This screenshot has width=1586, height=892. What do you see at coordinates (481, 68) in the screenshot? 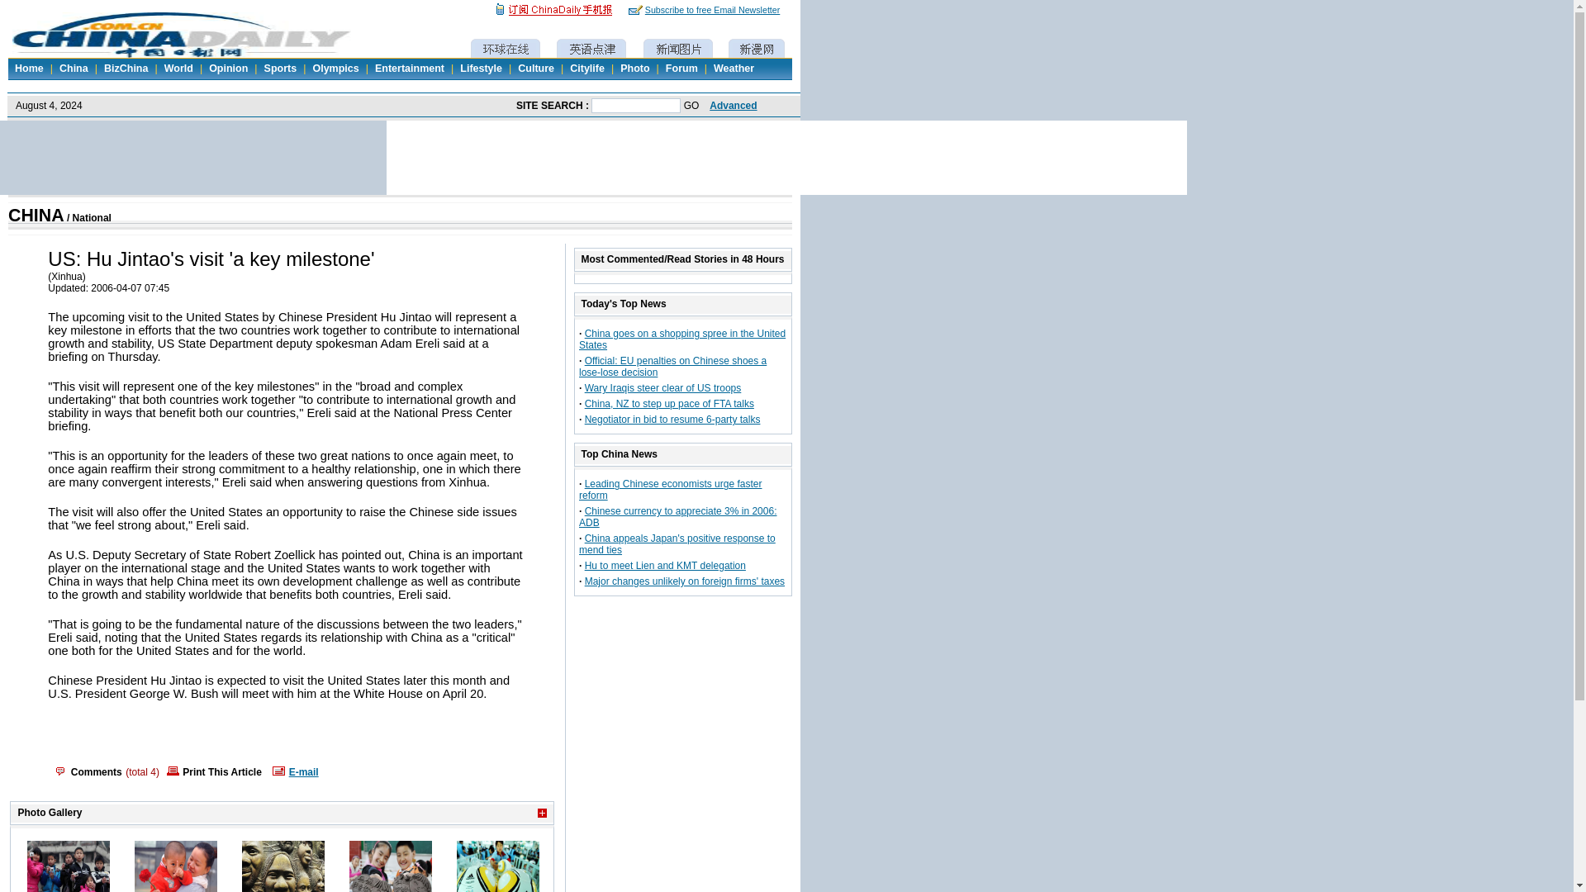
I see `Lifestyle` at bounding box center [481, 68].